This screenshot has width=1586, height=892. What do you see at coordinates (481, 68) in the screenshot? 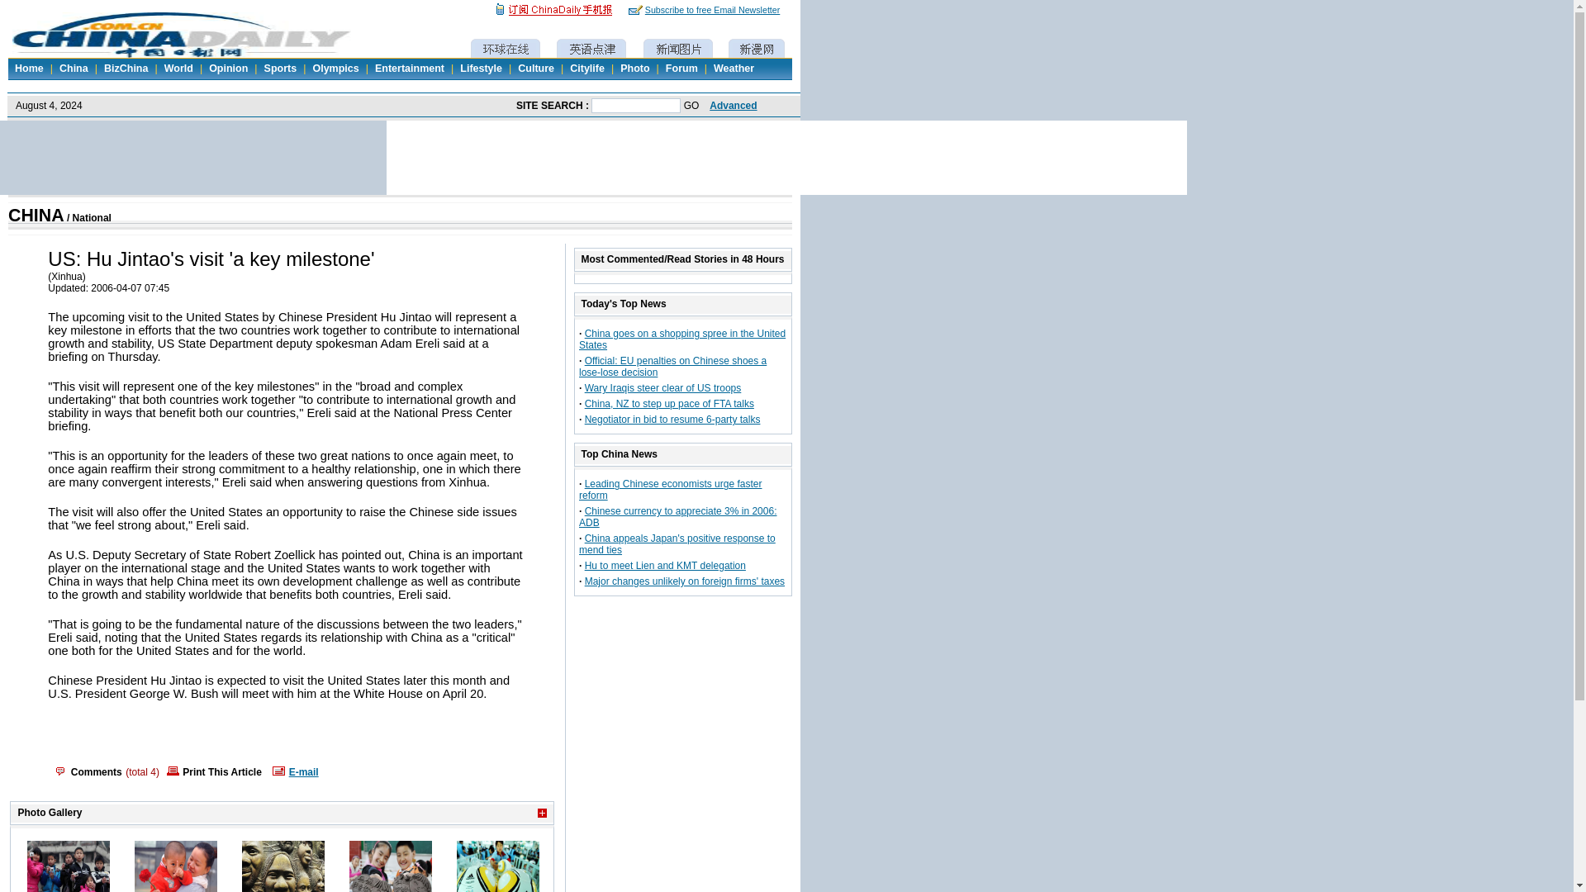
I see `Lifestyle` at bounding box center [481, 68].